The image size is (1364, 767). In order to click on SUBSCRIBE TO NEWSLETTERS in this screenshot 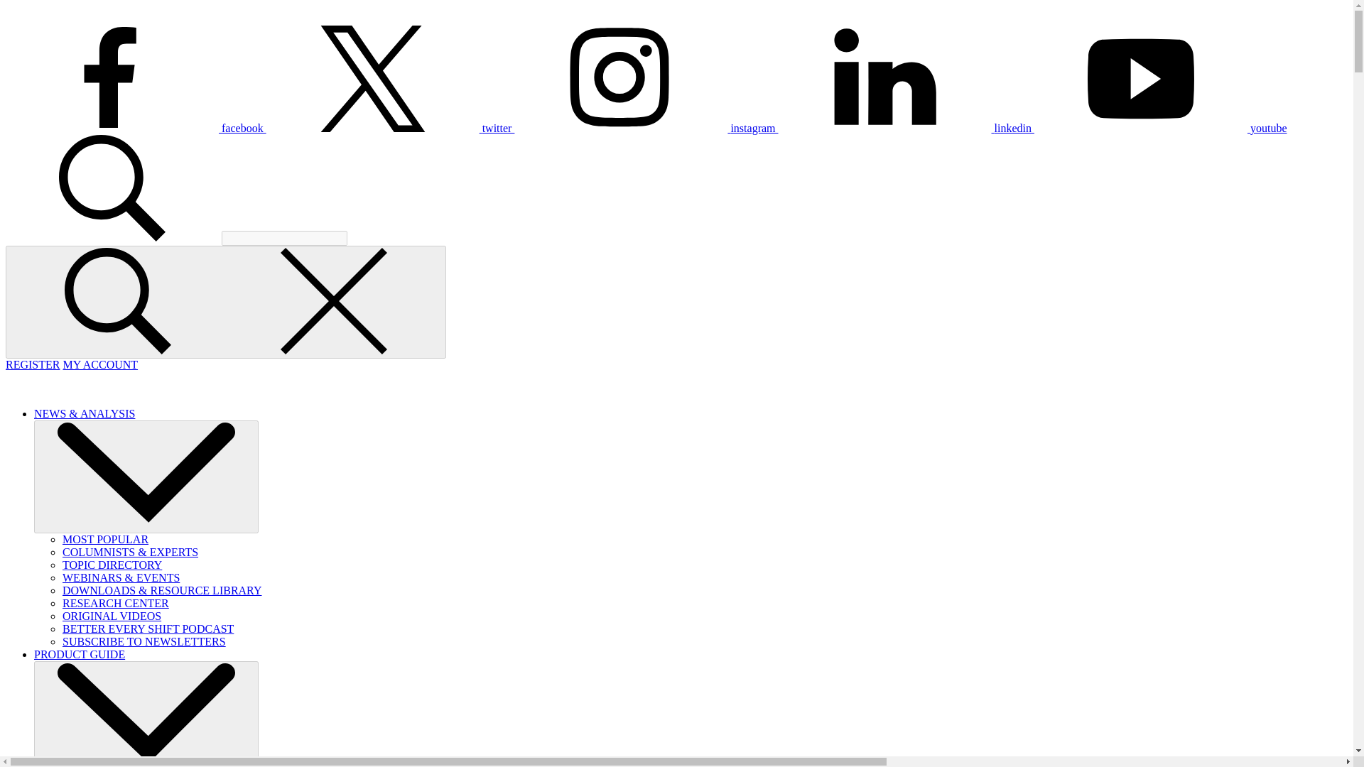, I will do `click(144, 641)`.